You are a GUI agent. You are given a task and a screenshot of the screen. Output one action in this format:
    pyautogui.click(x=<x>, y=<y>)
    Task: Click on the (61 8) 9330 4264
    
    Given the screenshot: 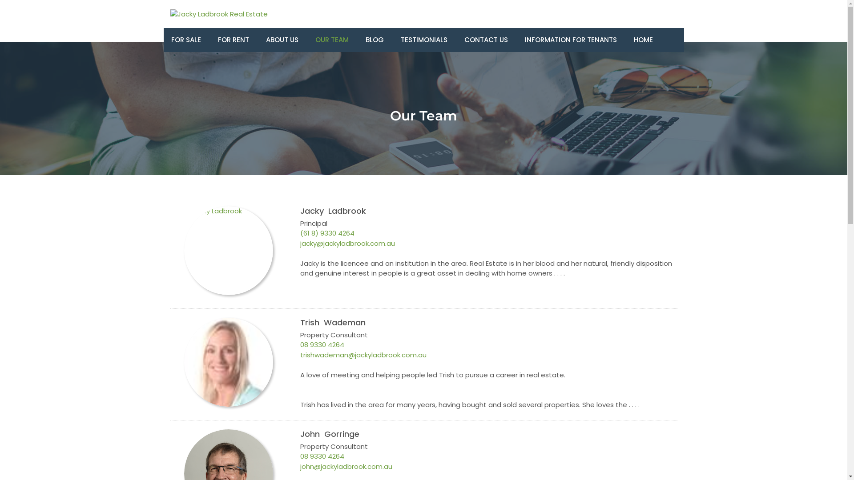 What is the action you would take?
    pyautogui.click(x=327, y=234)
    